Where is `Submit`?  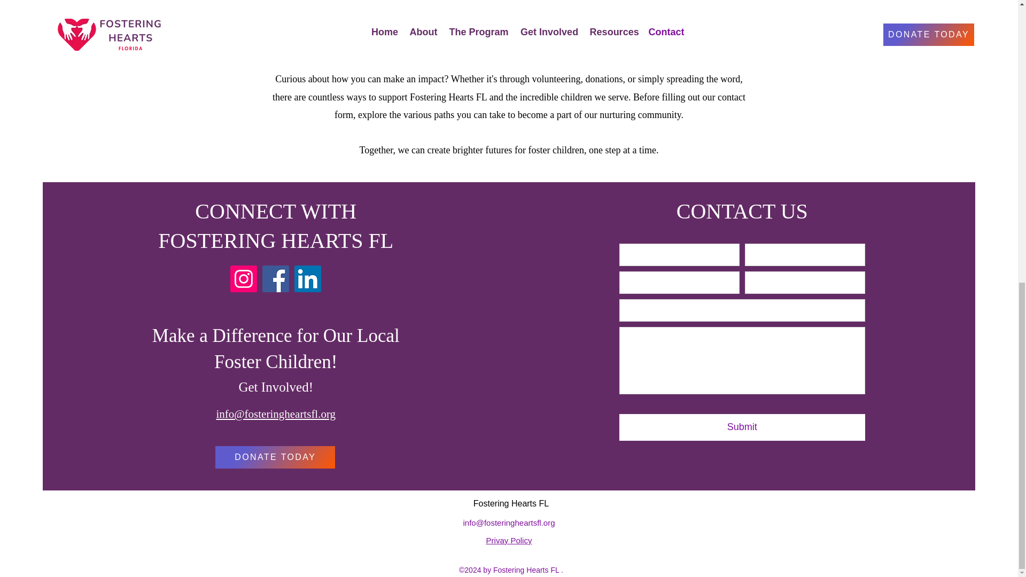
Submit is located at coordinates (742, 427).